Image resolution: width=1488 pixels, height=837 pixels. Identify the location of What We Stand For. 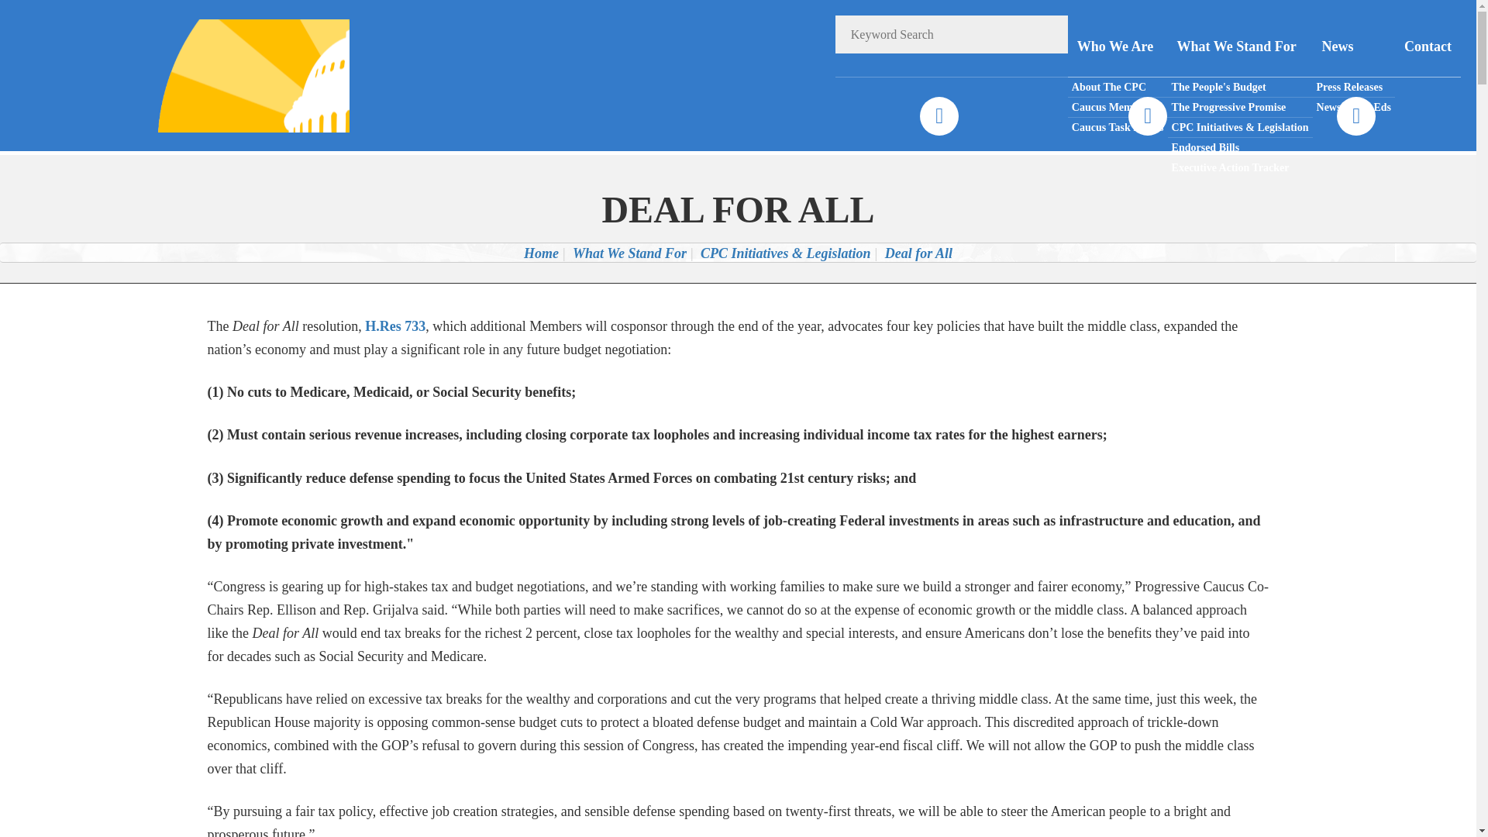
(1240, 46).